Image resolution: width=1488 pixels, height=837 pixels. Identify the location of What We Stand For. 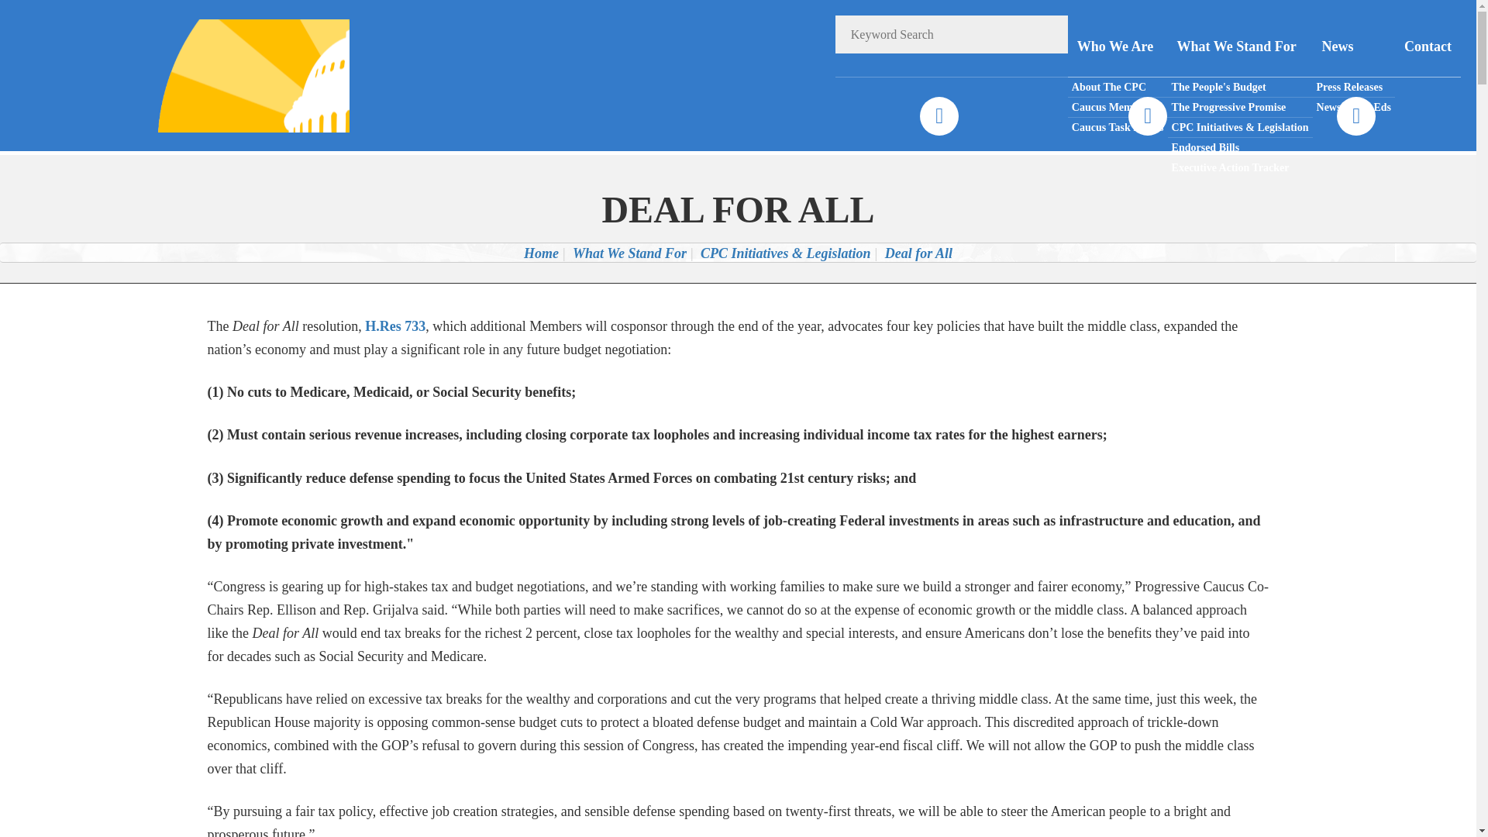
(1240, 46).